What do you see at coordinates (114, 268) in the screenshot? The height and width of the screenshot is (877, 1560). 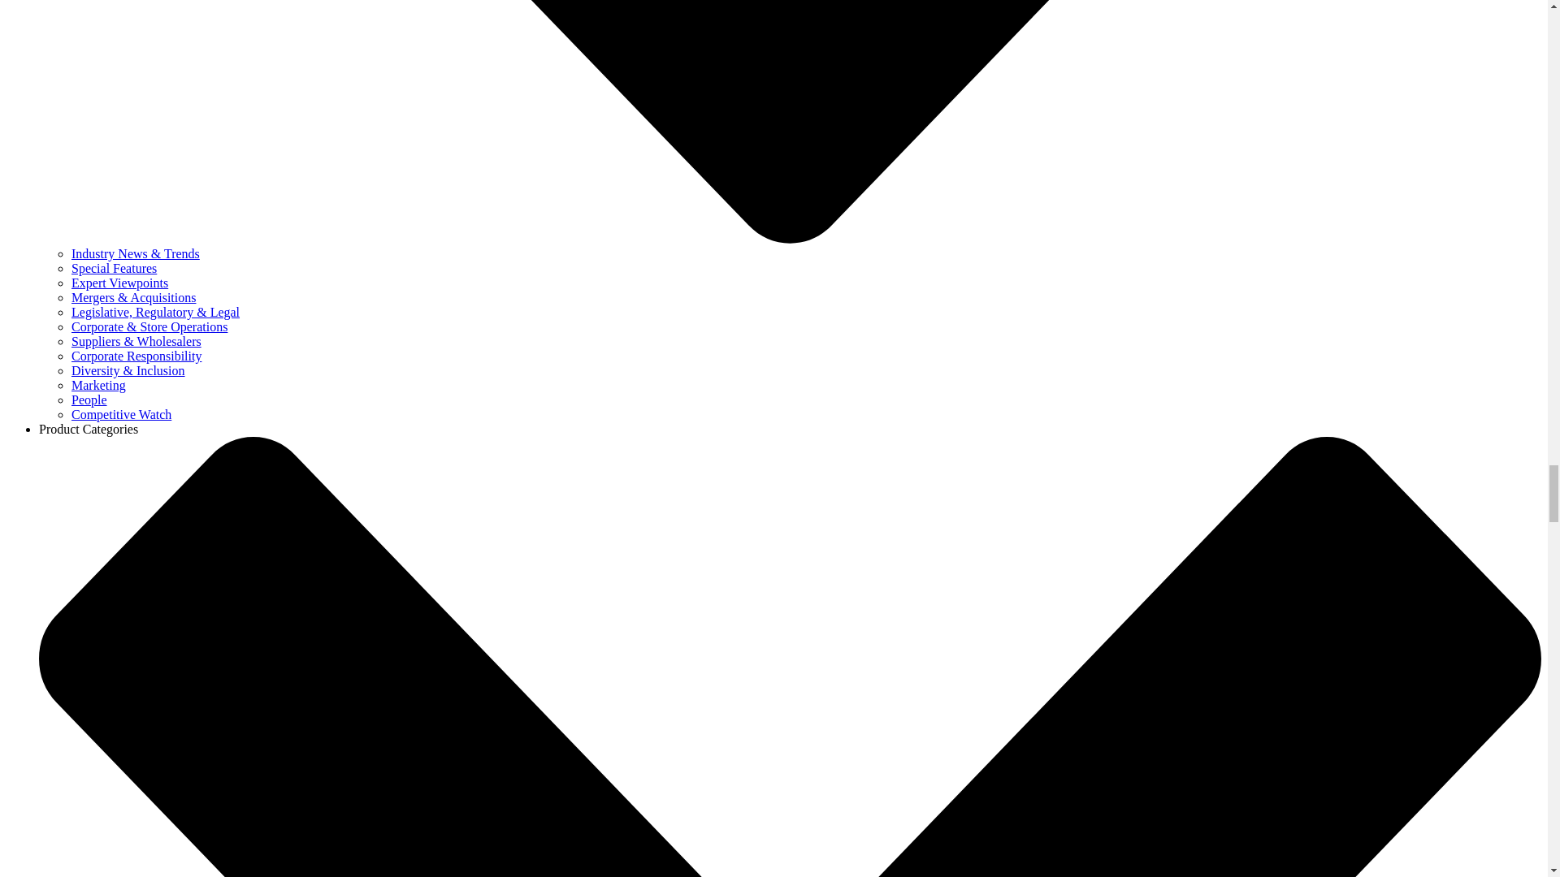 I see `Special Features` at bounding box center [114, 268].